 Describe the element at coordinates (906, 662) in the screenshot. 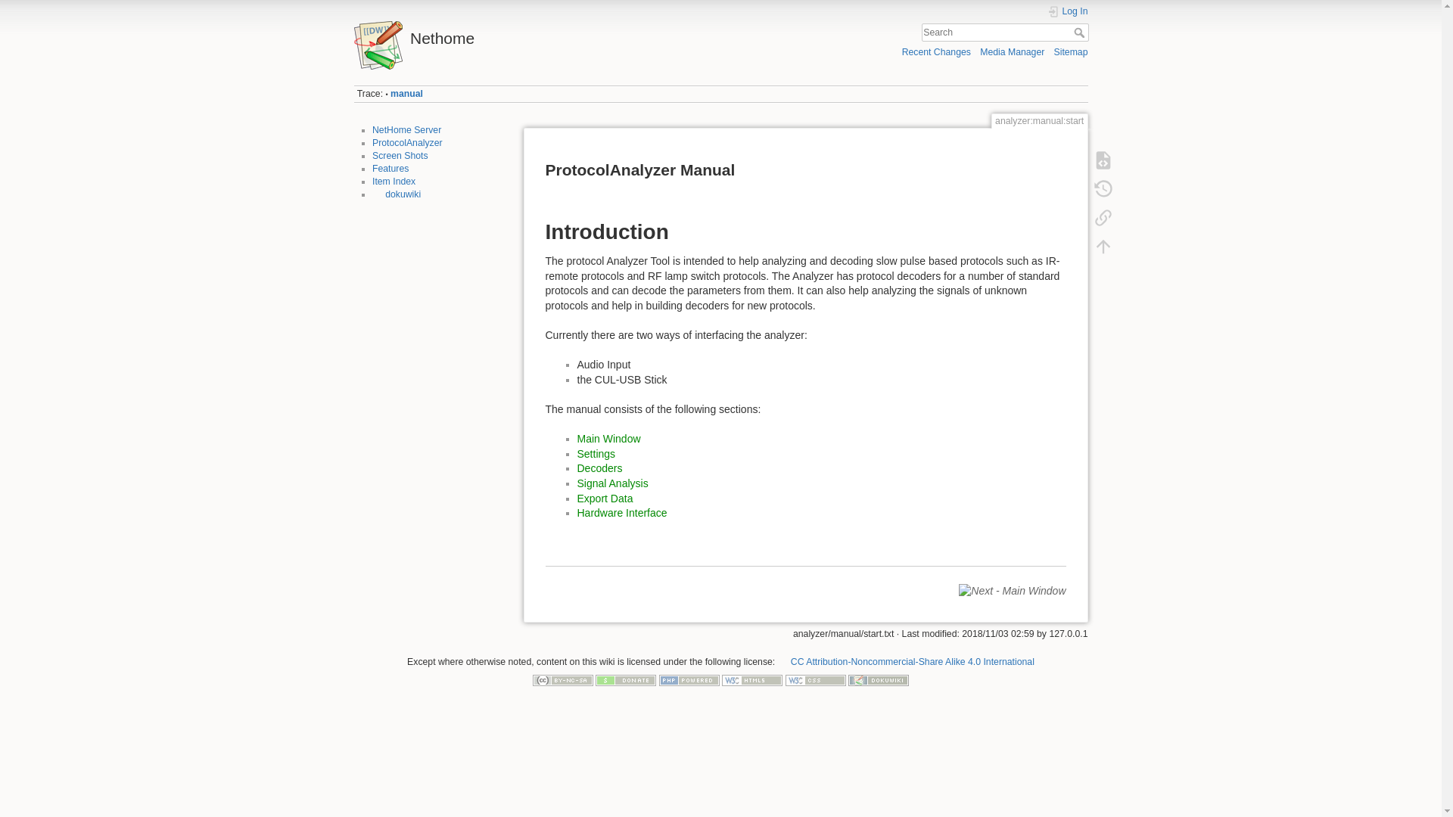

I see `CC Attribution-Noncommercial-Share Alike 4.0 International` at that location.